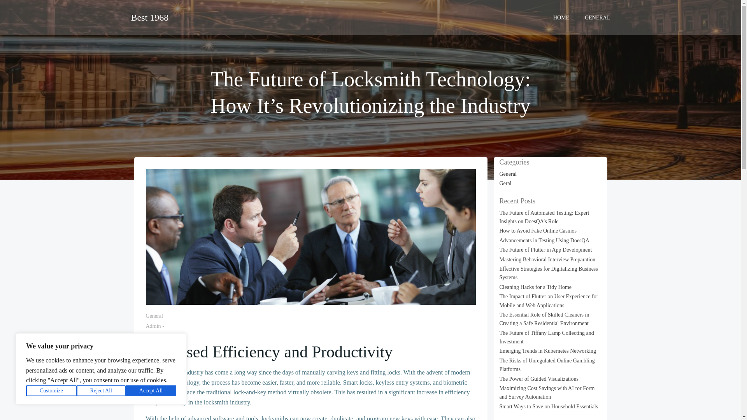 Image resolution: width=747 pixels, height=420 pixels. Describe the element at coordinates (101, 391) in the screenshot. I see `Reject All` at that location.